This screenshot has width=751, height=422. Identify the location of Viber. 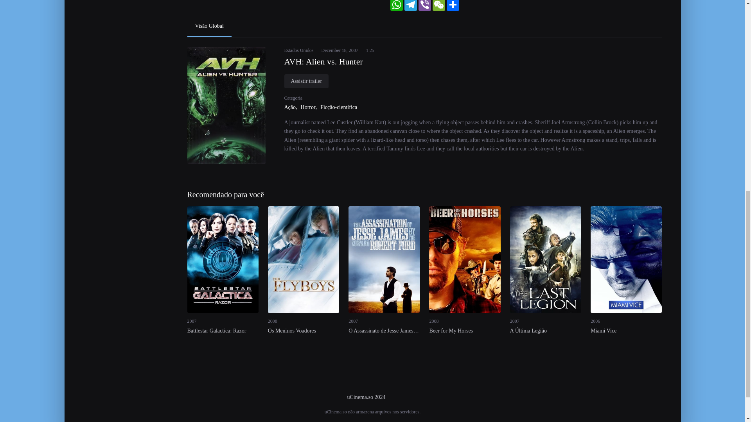
(425, 5).